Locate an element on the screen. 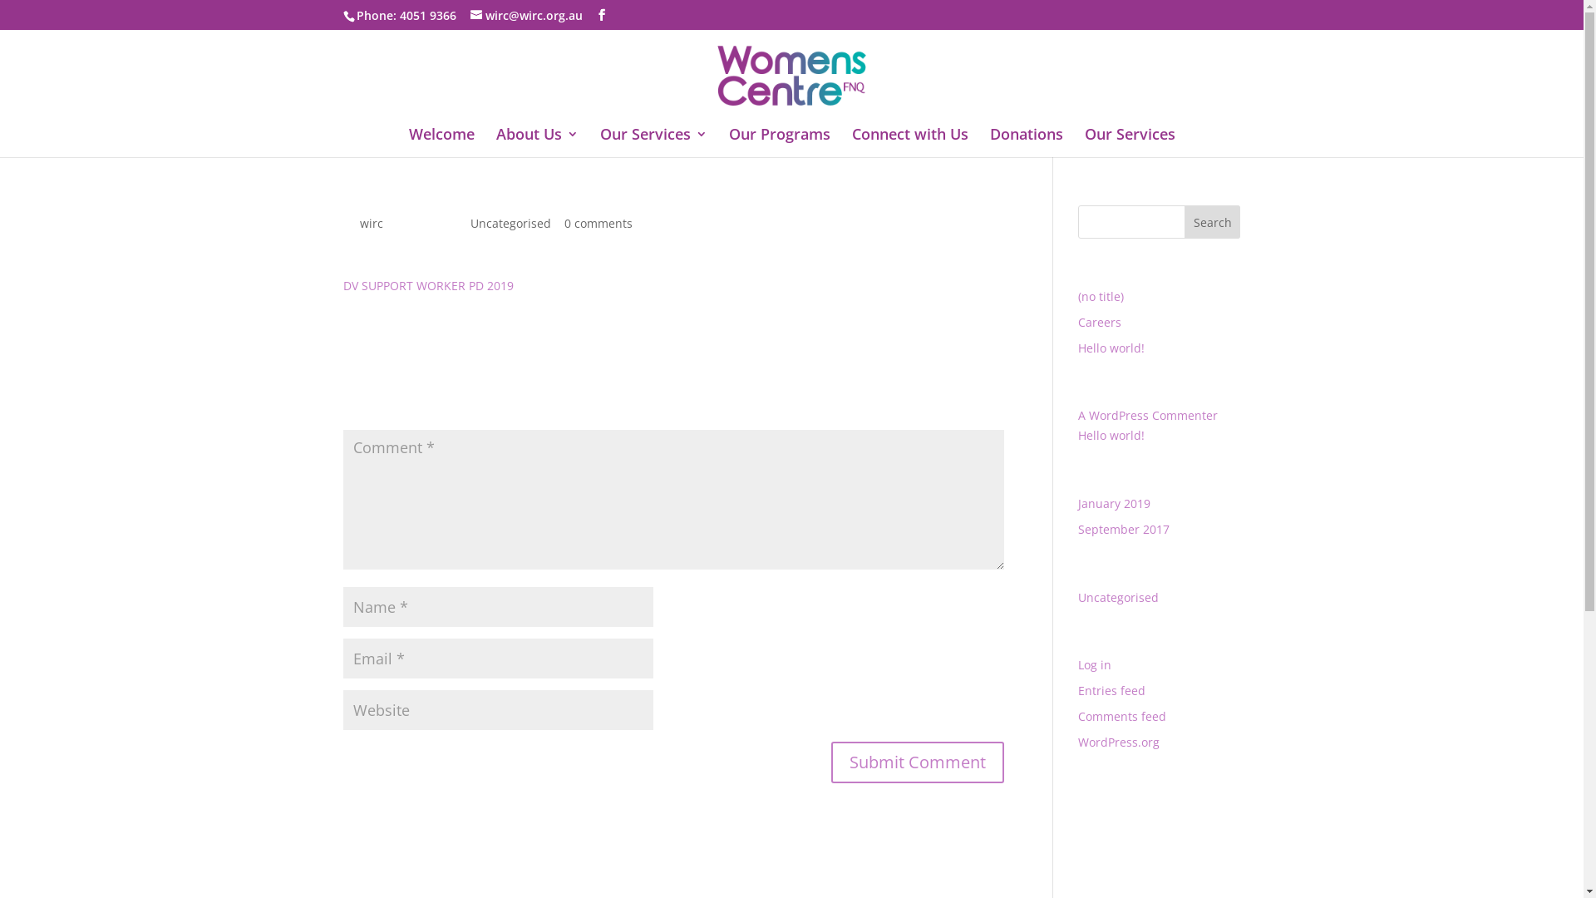 This screenshot has width=1596, height=898. Hello world! is located at coordinates (1111, 436).